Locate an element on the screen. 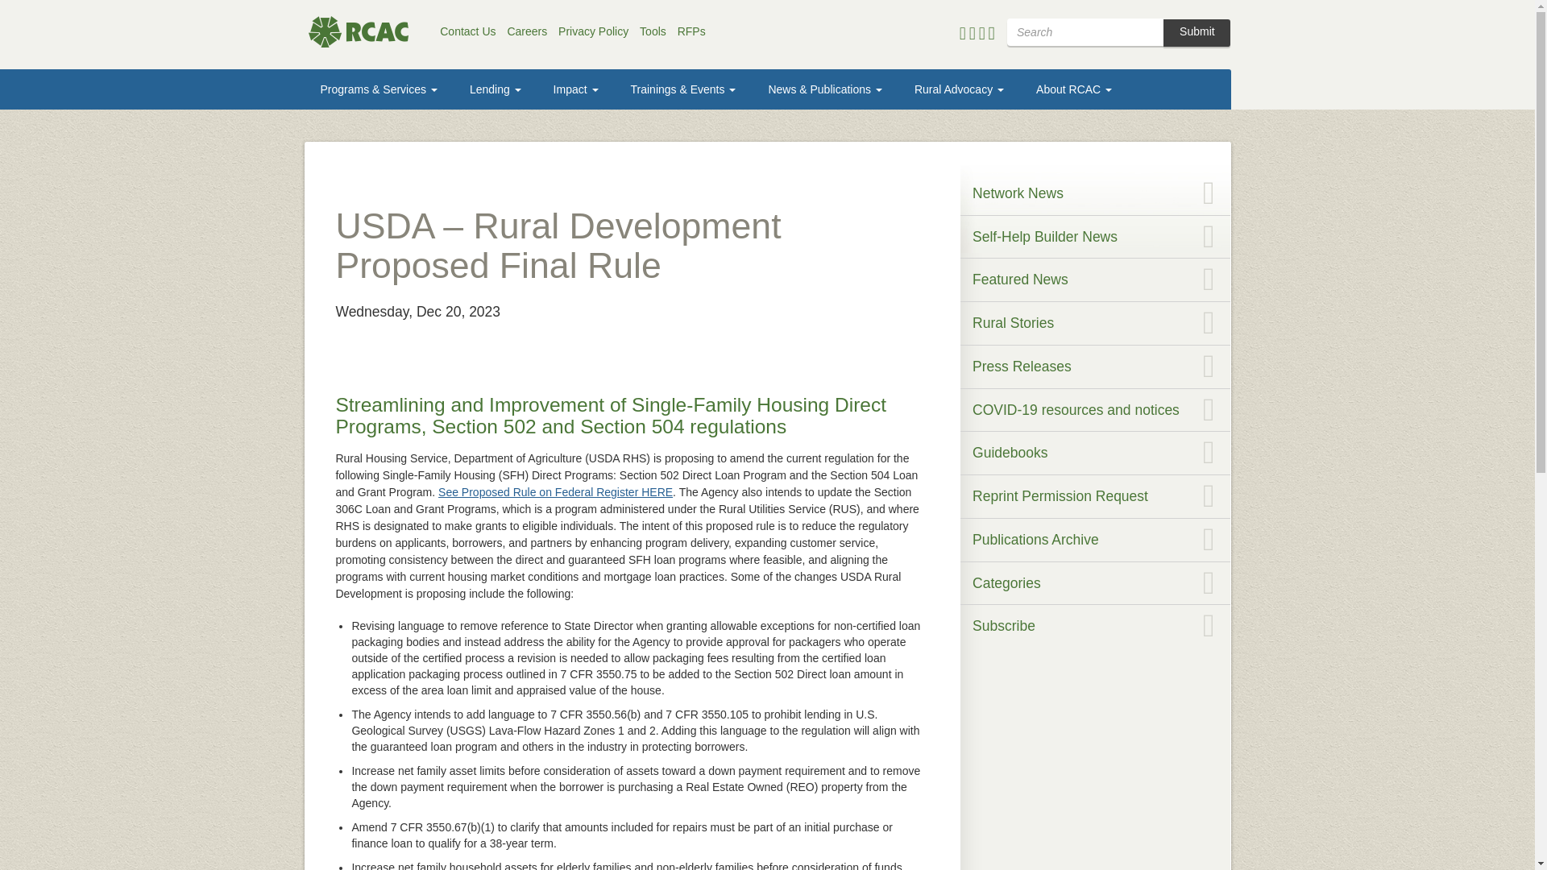 The height and width of the screenshot is (870, 1547). Impact is located at coordinates (575, 89).